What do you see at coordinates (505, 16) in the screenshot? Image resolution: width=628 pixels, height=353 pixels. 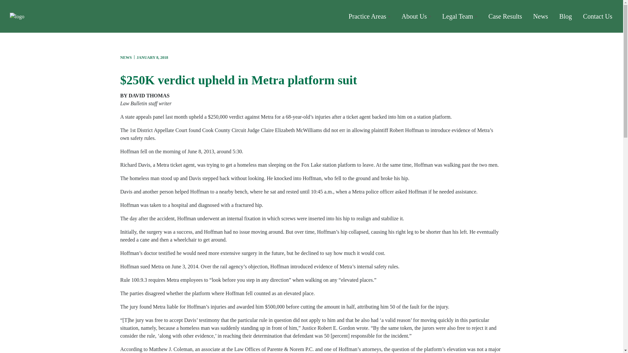 I see `Case Results` at bounding box center [505, 16].